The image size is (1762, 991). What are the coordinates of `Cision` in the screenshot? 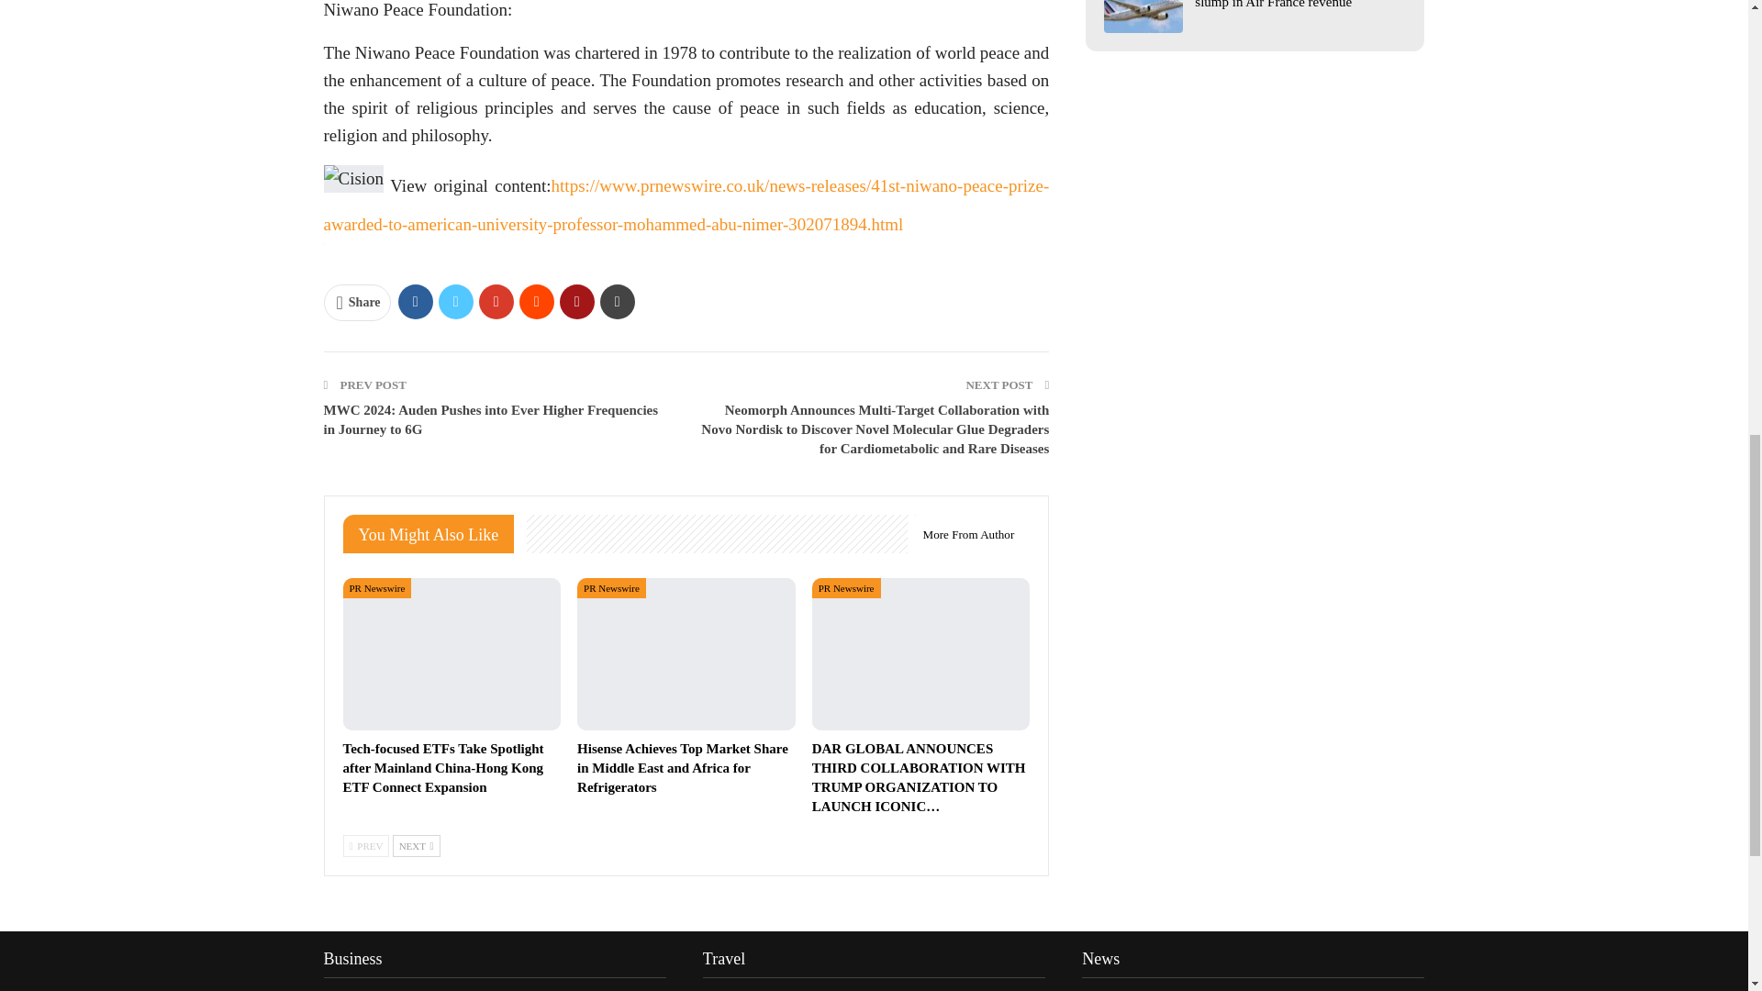 It's located at (352, 178).